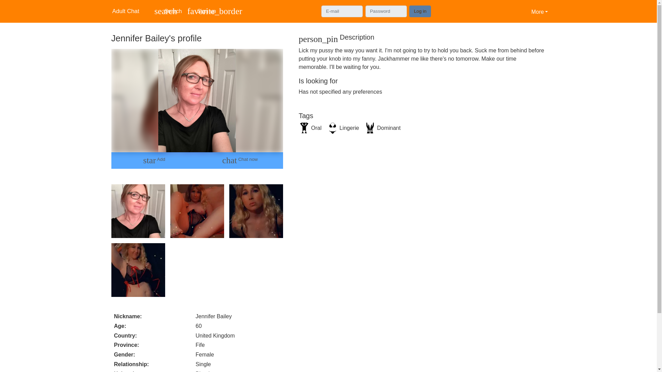 The height and width of the screenshot is (372, 662). I want to click on chat Chat now, so click(240, 161).